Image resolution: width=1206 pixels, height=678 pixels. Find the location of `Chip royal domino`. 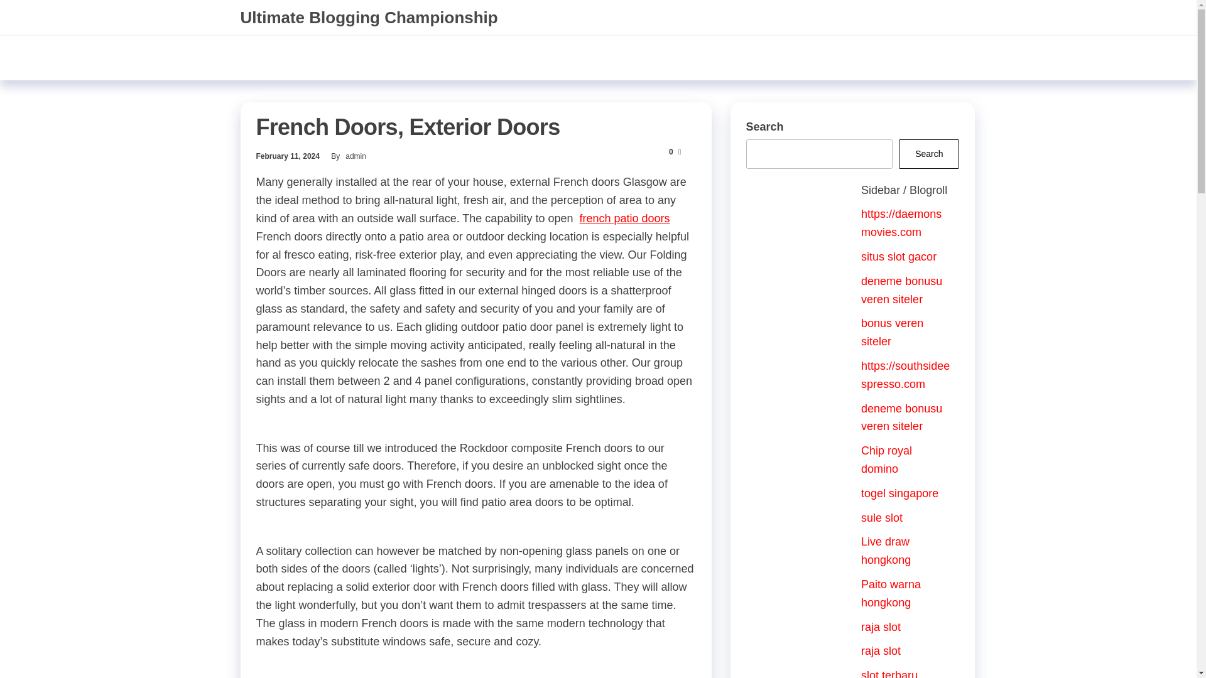

Chip royal domino is located at coordinates (886, 460).